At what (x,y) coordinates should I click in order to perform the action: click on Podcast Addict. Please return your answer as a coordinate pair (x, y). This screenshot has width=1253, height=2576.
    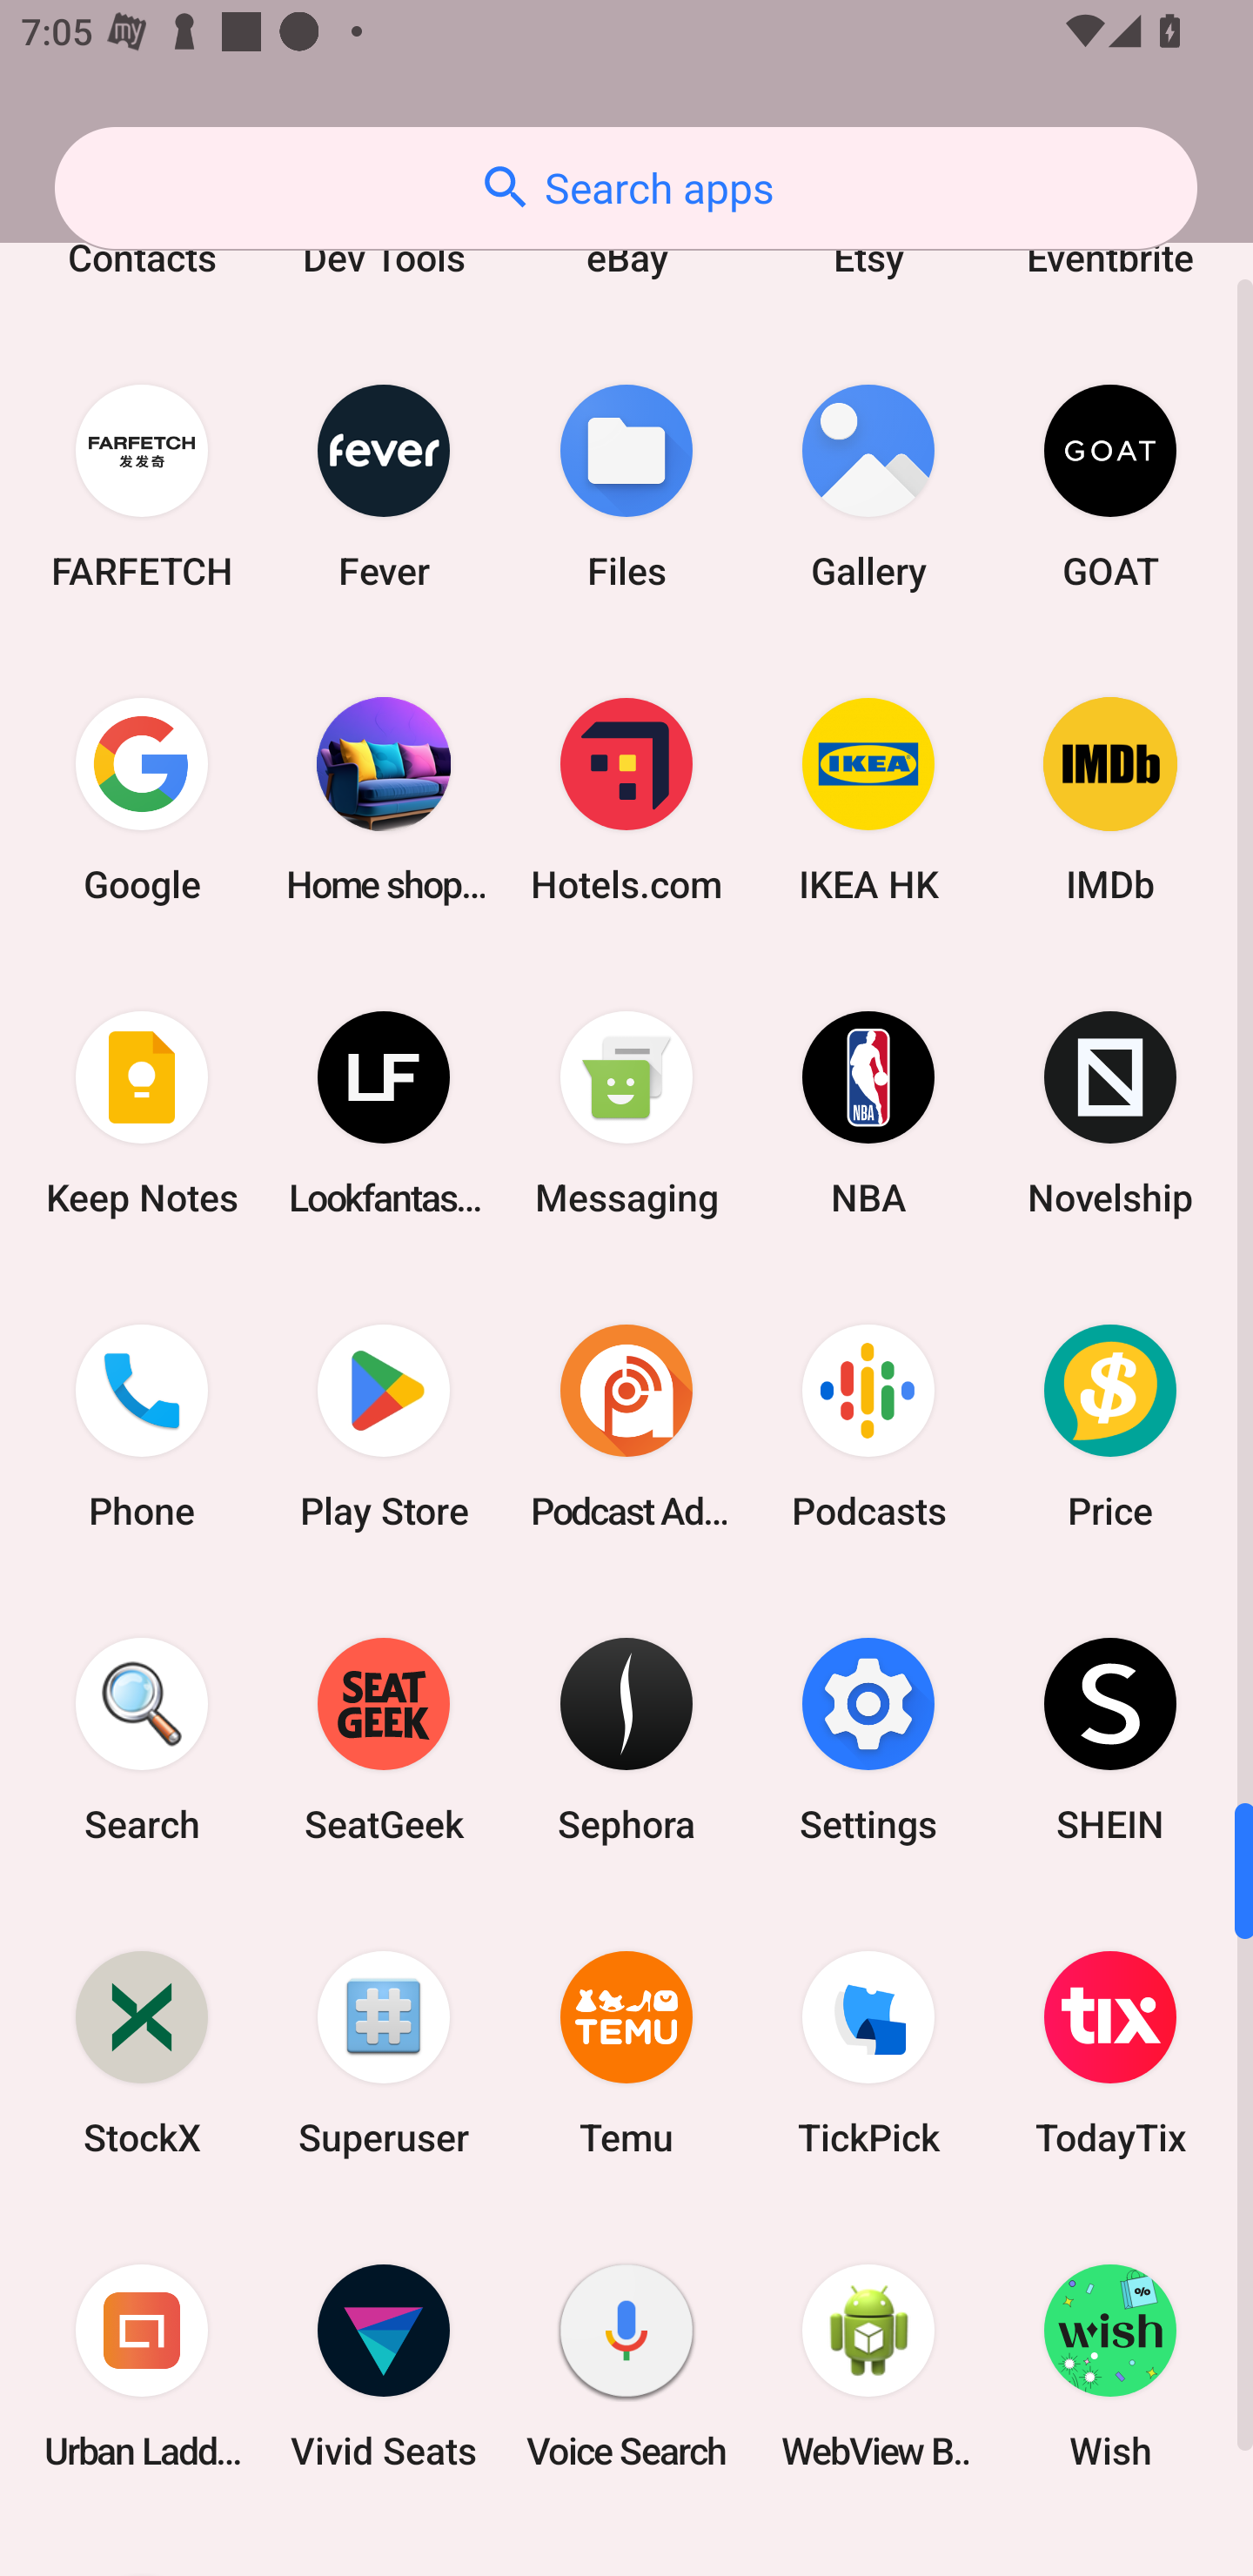
    Looking at the image, I should click on (626, 1427).